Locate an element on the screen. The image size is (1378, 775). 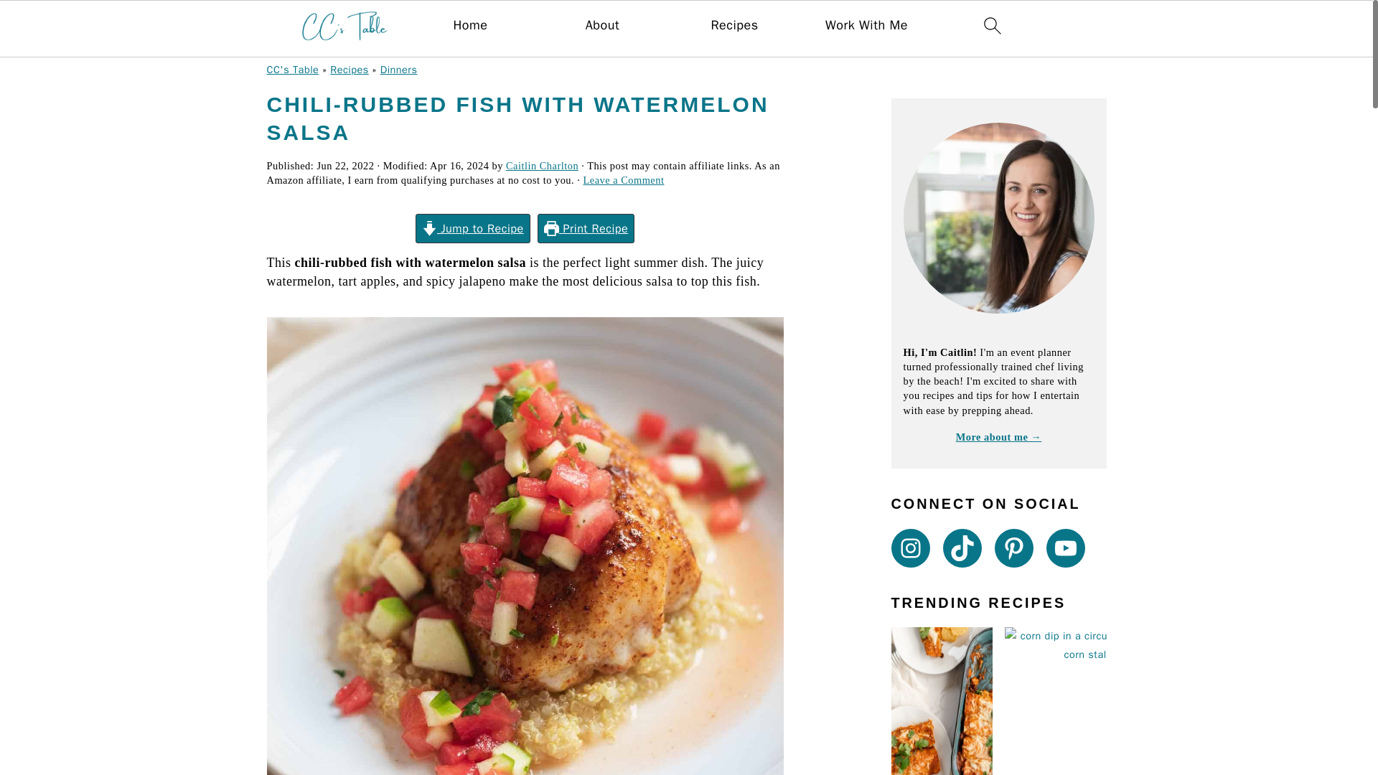
Home is located at coordinates (470, 26).